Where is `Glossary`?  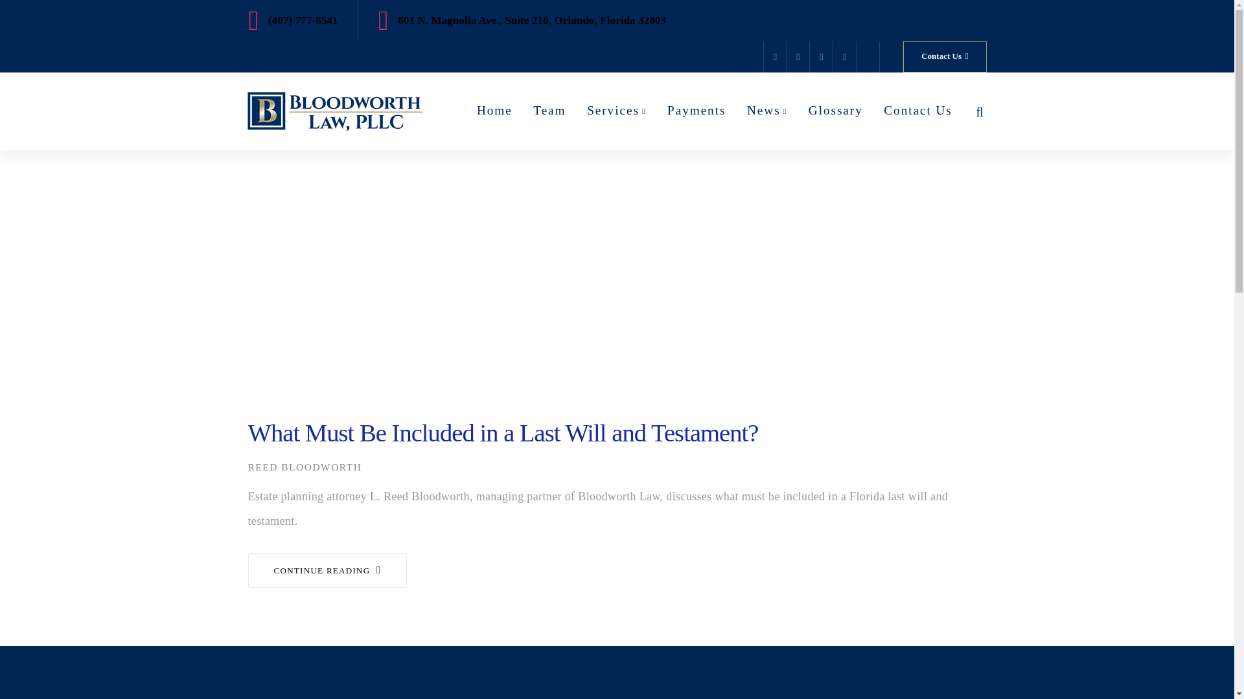 Glossary is located at coordinates (836, 110).